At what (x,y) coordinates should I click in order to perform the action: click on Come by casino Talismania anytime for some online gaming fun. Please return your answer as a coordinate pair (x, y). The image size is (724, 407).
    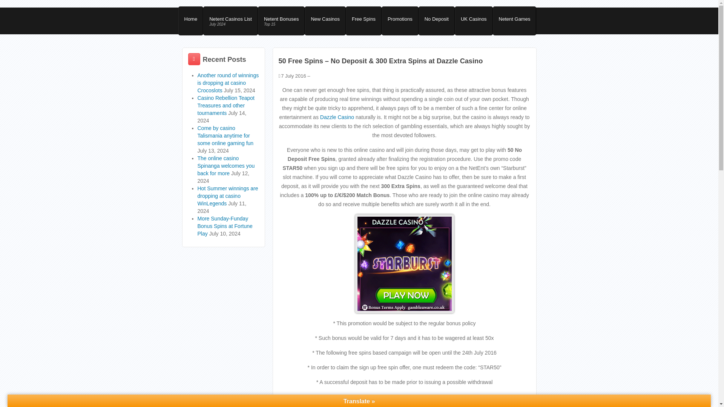
    Looking at the image, I should click on (225, 135).